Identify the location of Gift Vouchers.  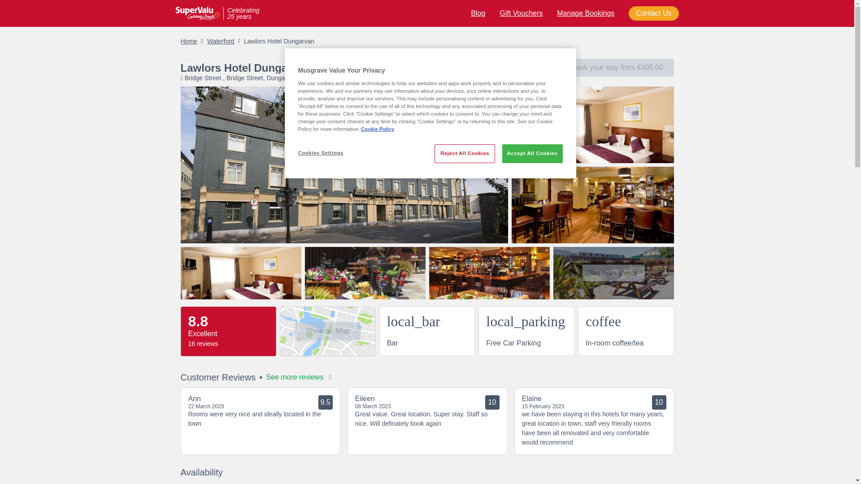
(521, 13).